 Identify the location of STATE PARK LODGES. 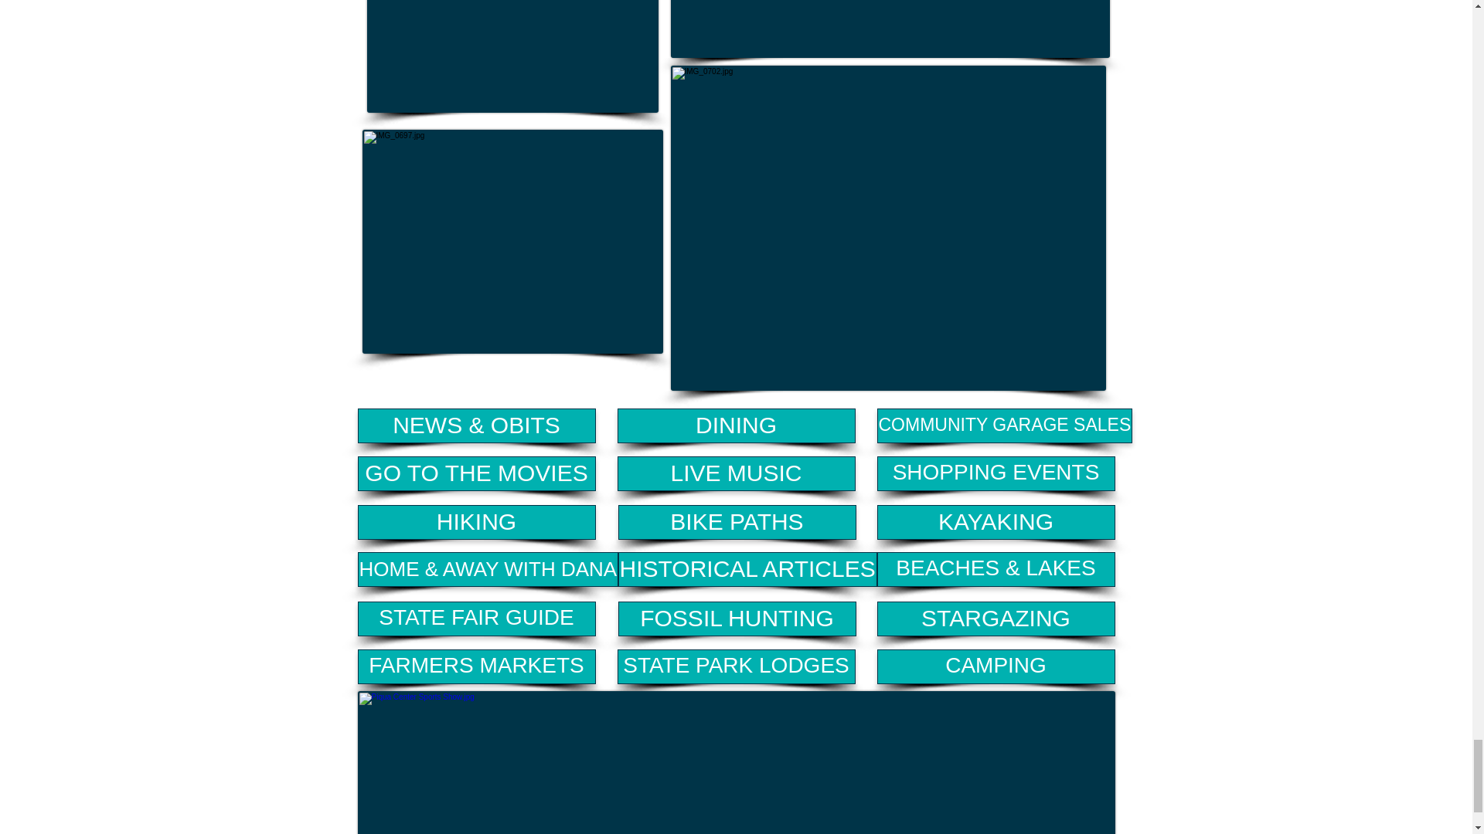
(736, 666).